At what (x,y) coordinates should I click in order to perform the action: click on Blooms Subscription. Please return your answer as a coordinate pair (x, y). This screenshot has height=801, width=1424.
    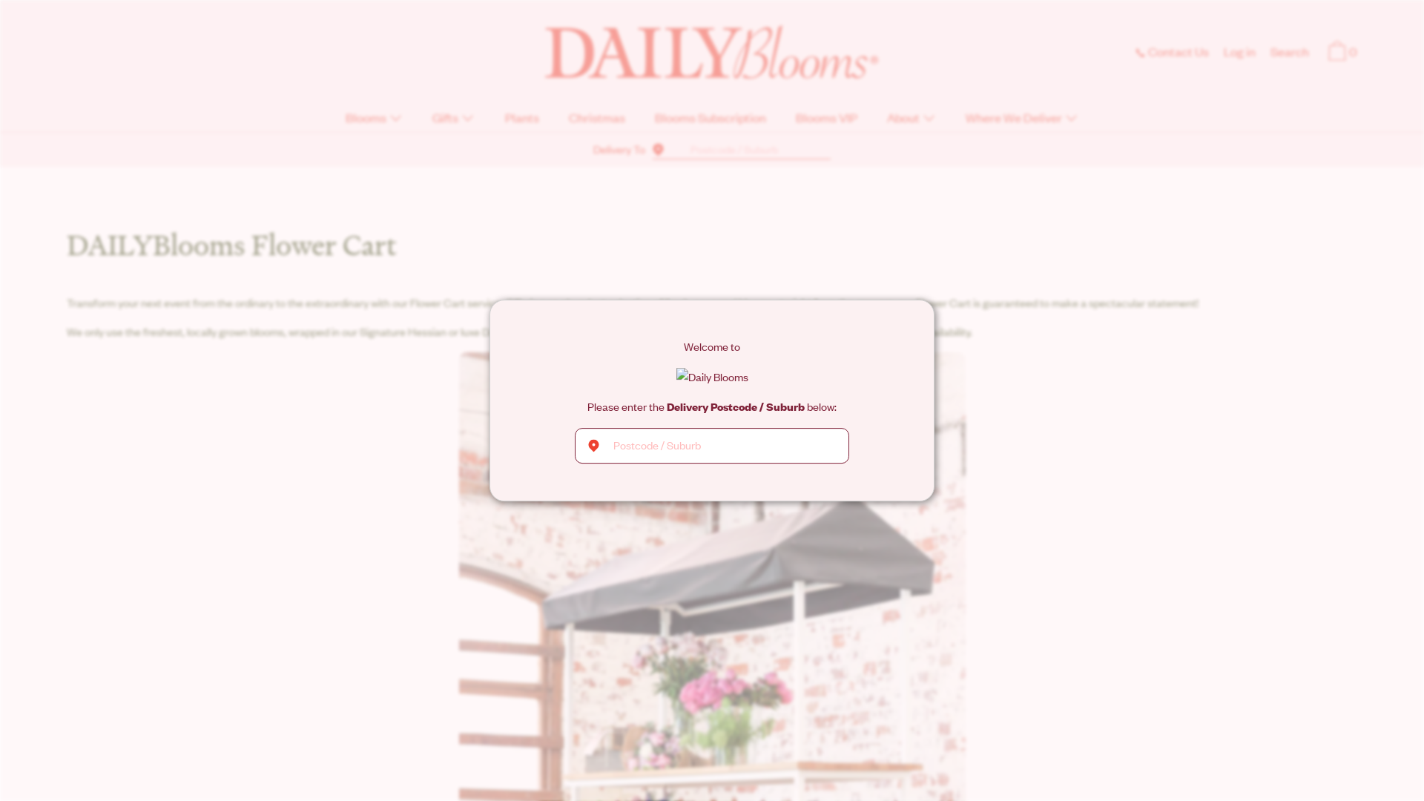
    Looking at the image, I should click on (710, 120).